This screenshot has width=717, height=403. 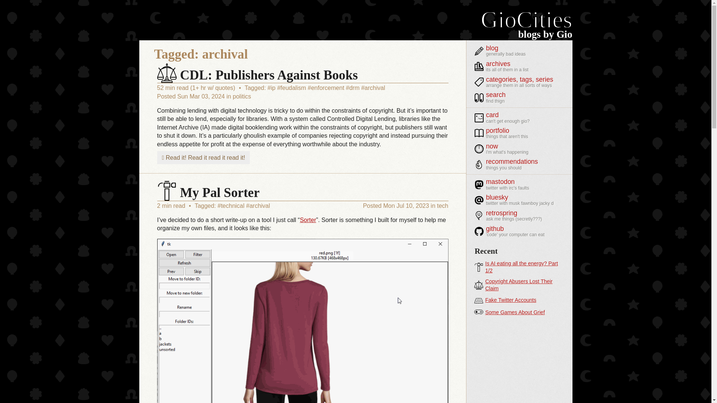 What do you see at coordinates (172, 206) in the screenshot?
I see `660 words at 250 wpm` at bounding box center [172, 206].